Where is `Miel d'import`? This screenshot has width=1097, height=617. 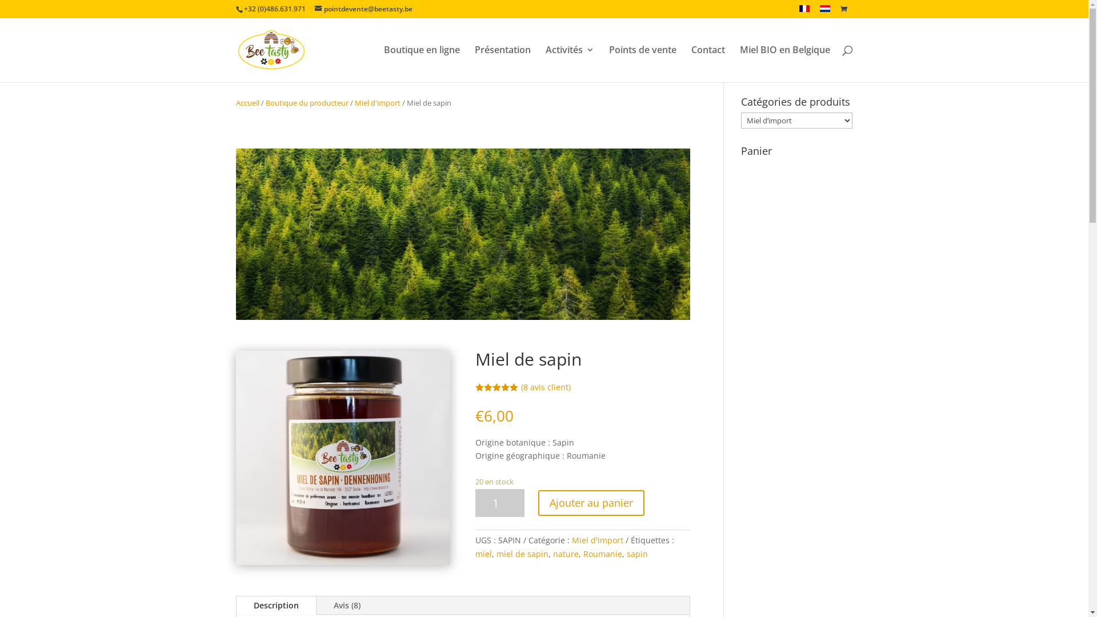 Miel d'import is located at coordinates (598, 540).